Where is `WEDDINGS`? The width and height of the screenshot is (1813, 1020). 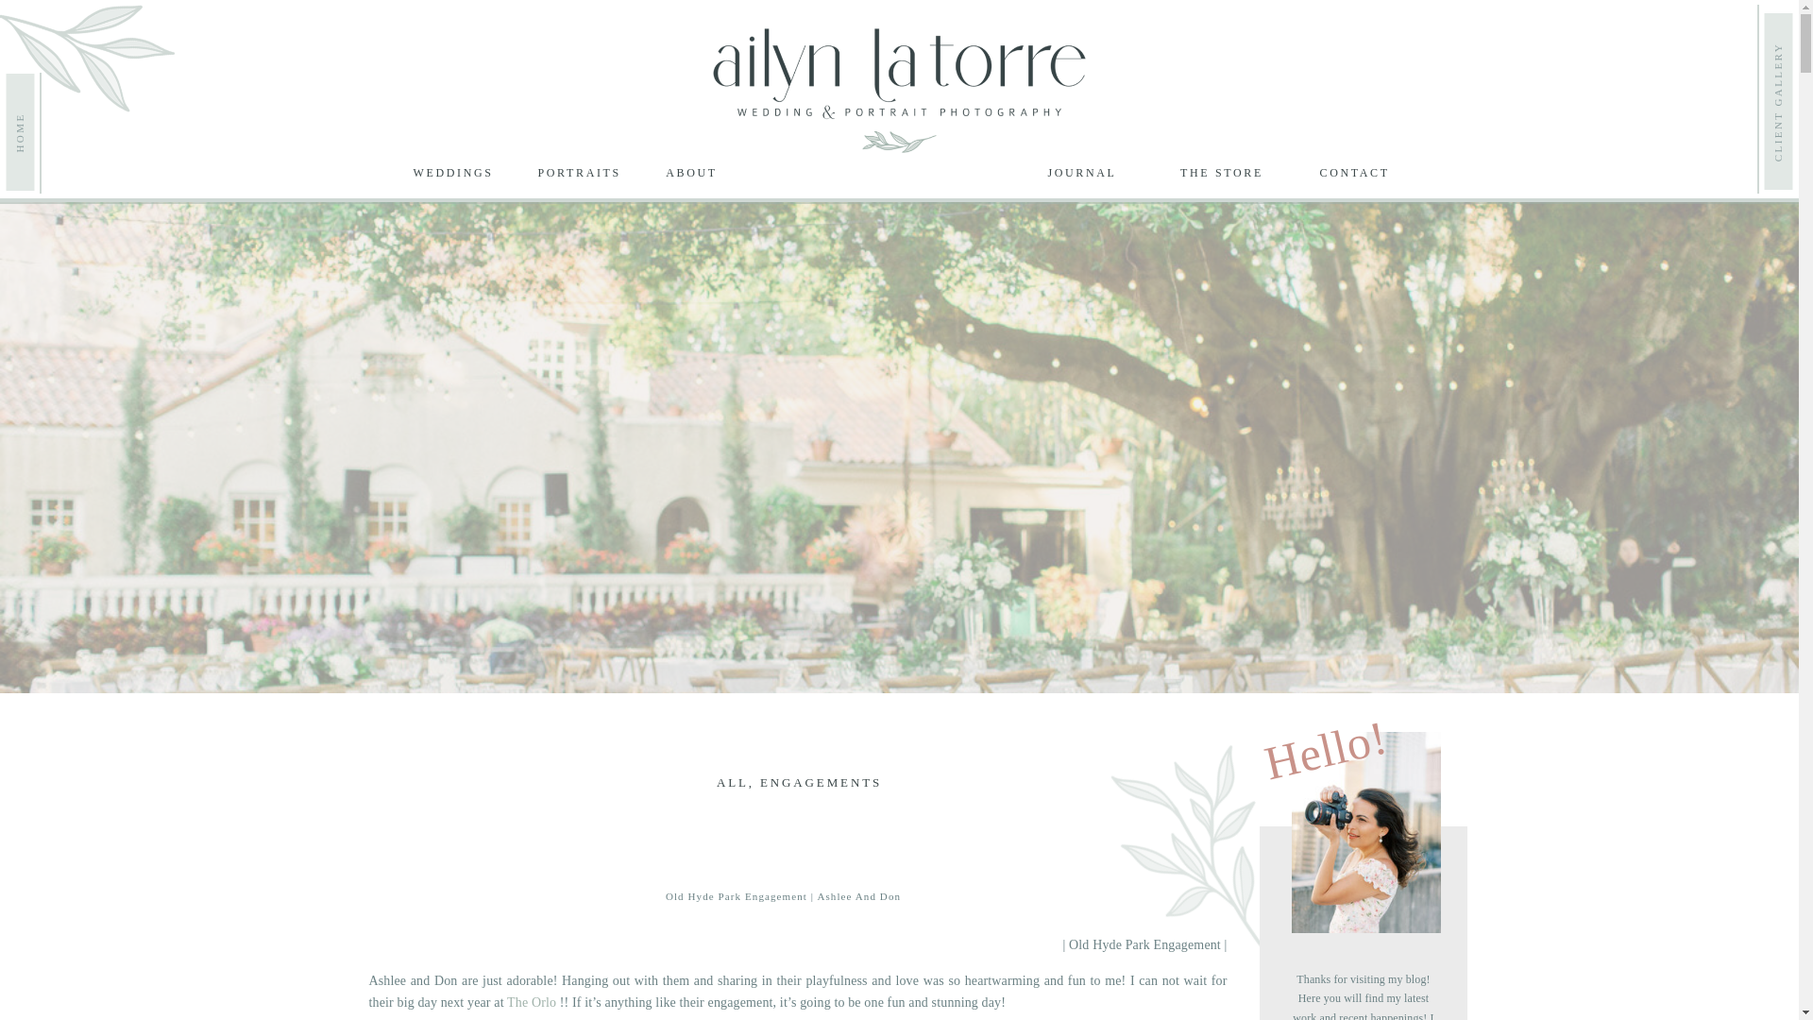
WEDDINGS is located at coordinates (451, 172).